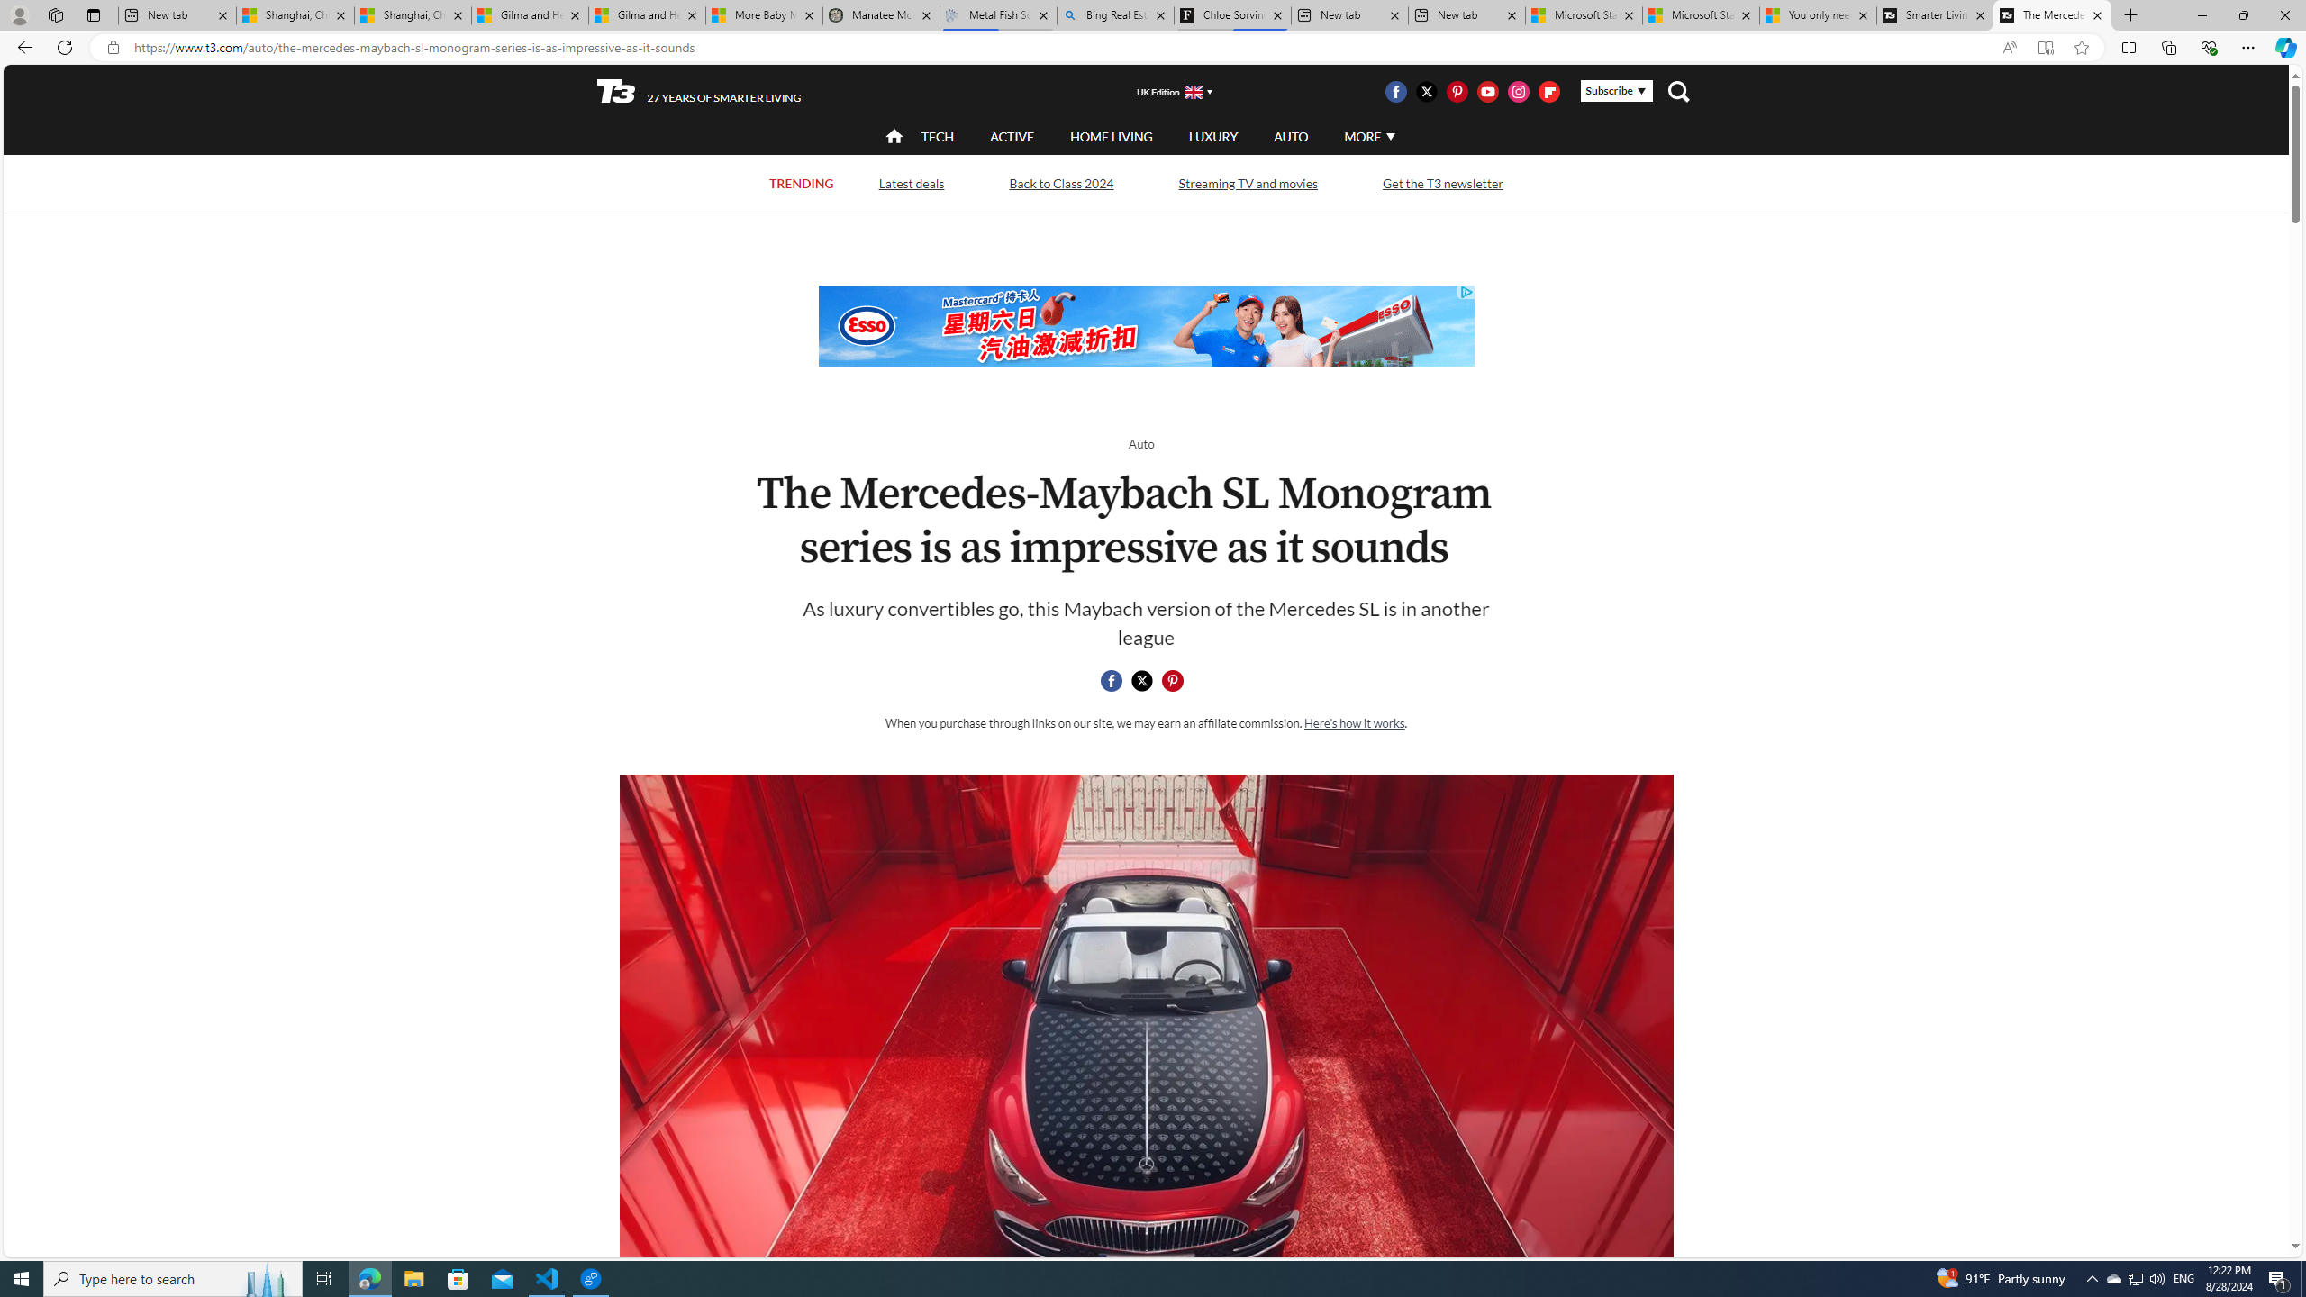  What do you see at coordinates (1061, 183) in the screenshot?
I see `Back to Class 2024` at bounding box center [1061, 183].